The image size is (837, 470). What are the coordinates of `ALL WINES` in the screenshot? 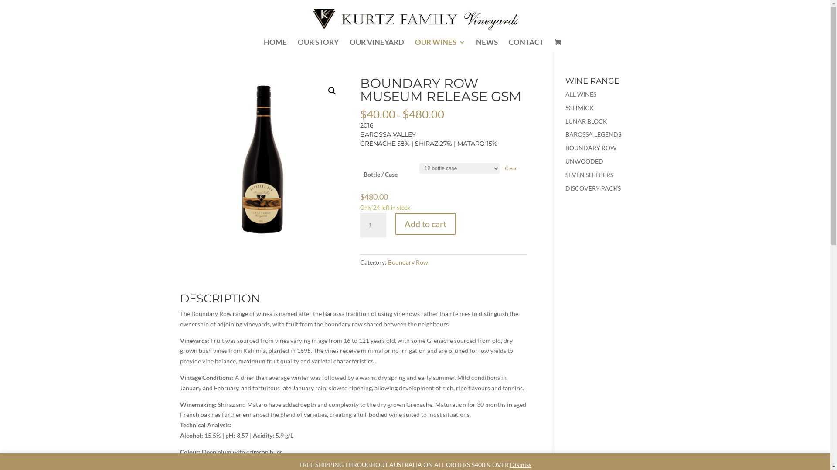 It's located at (581, 94).